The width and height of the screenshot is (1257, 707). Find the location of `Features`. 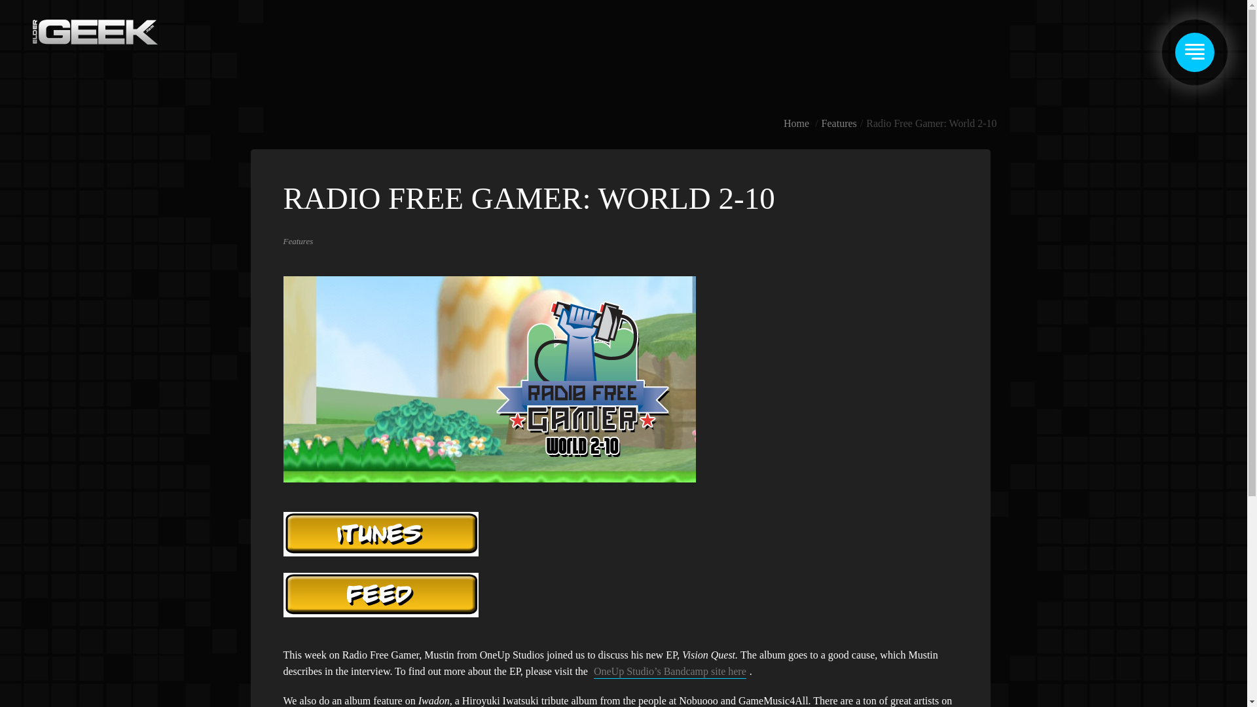

Features is located at coordinates (839, 123).